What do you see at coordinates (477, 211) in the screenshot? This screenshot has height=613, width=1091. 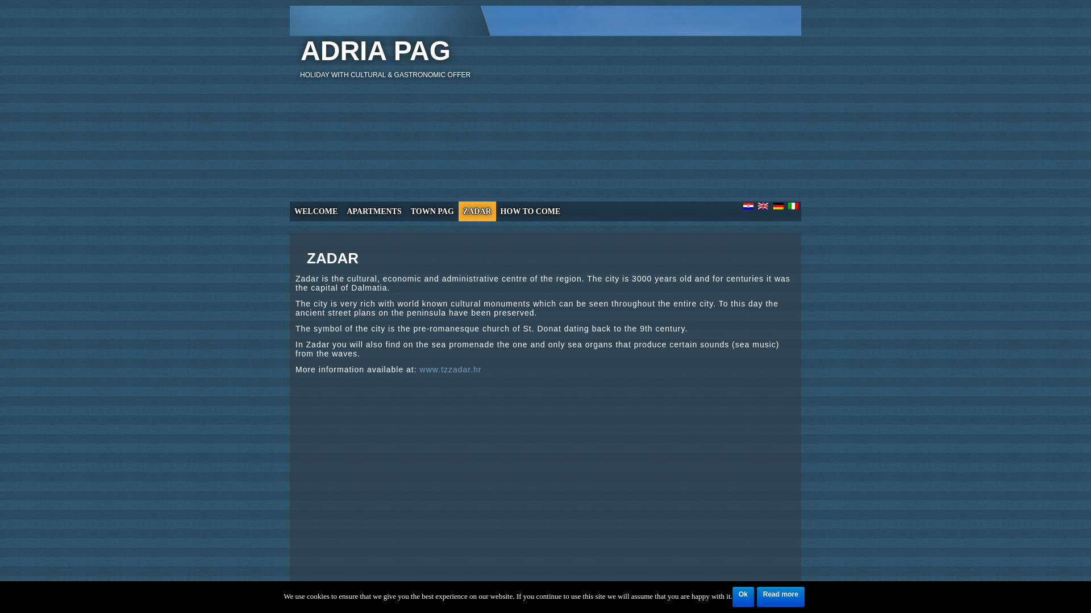 I see `ZADAR` at bounding box center [477, 211].